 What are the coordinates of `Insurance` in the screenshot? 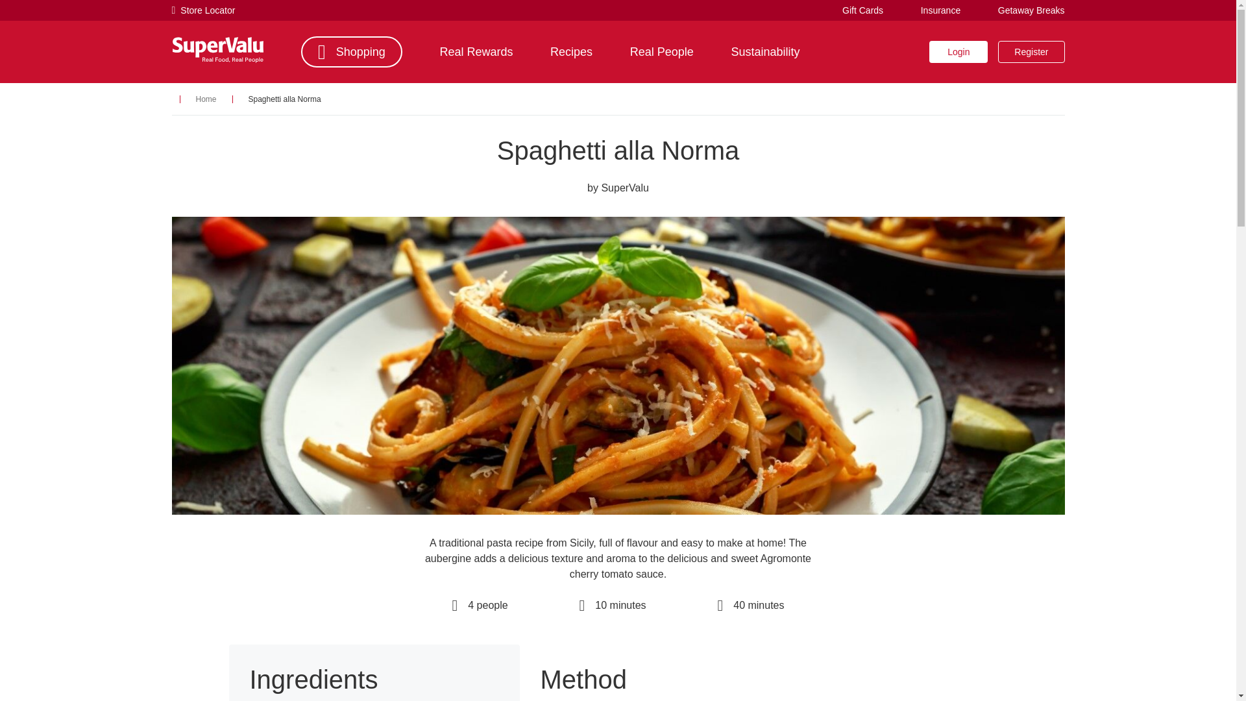 It's located at (940, 10).